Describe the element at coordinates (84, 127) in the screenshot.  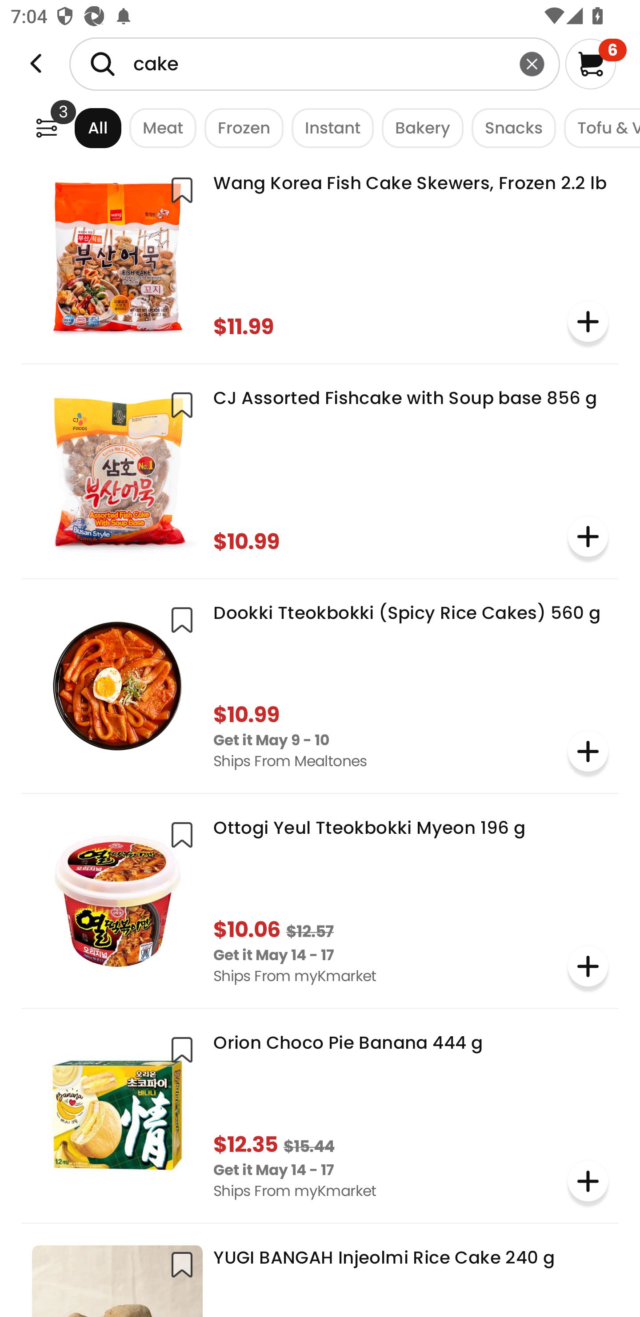
I see `All` at that location.